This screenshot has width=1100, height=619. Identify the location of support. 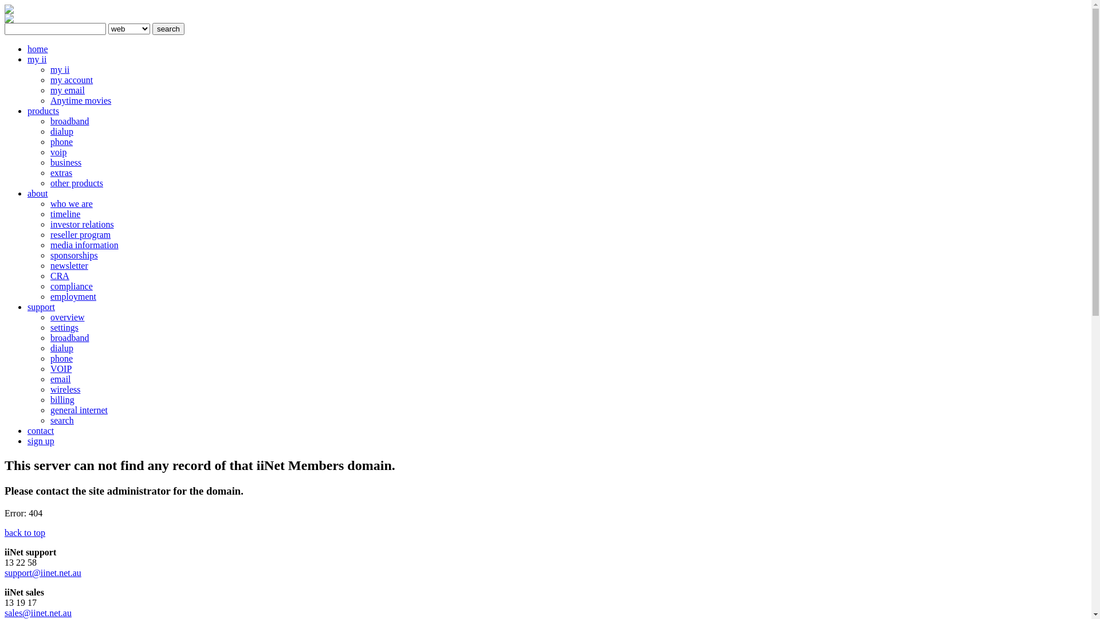
(41, 307).